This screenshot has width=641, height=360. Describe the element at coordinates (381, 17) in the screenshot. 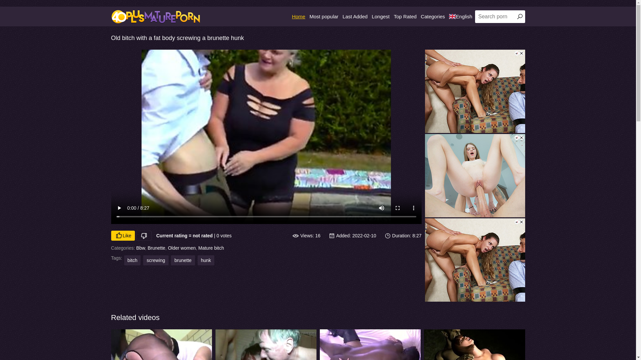

I see `Longest` at that location.